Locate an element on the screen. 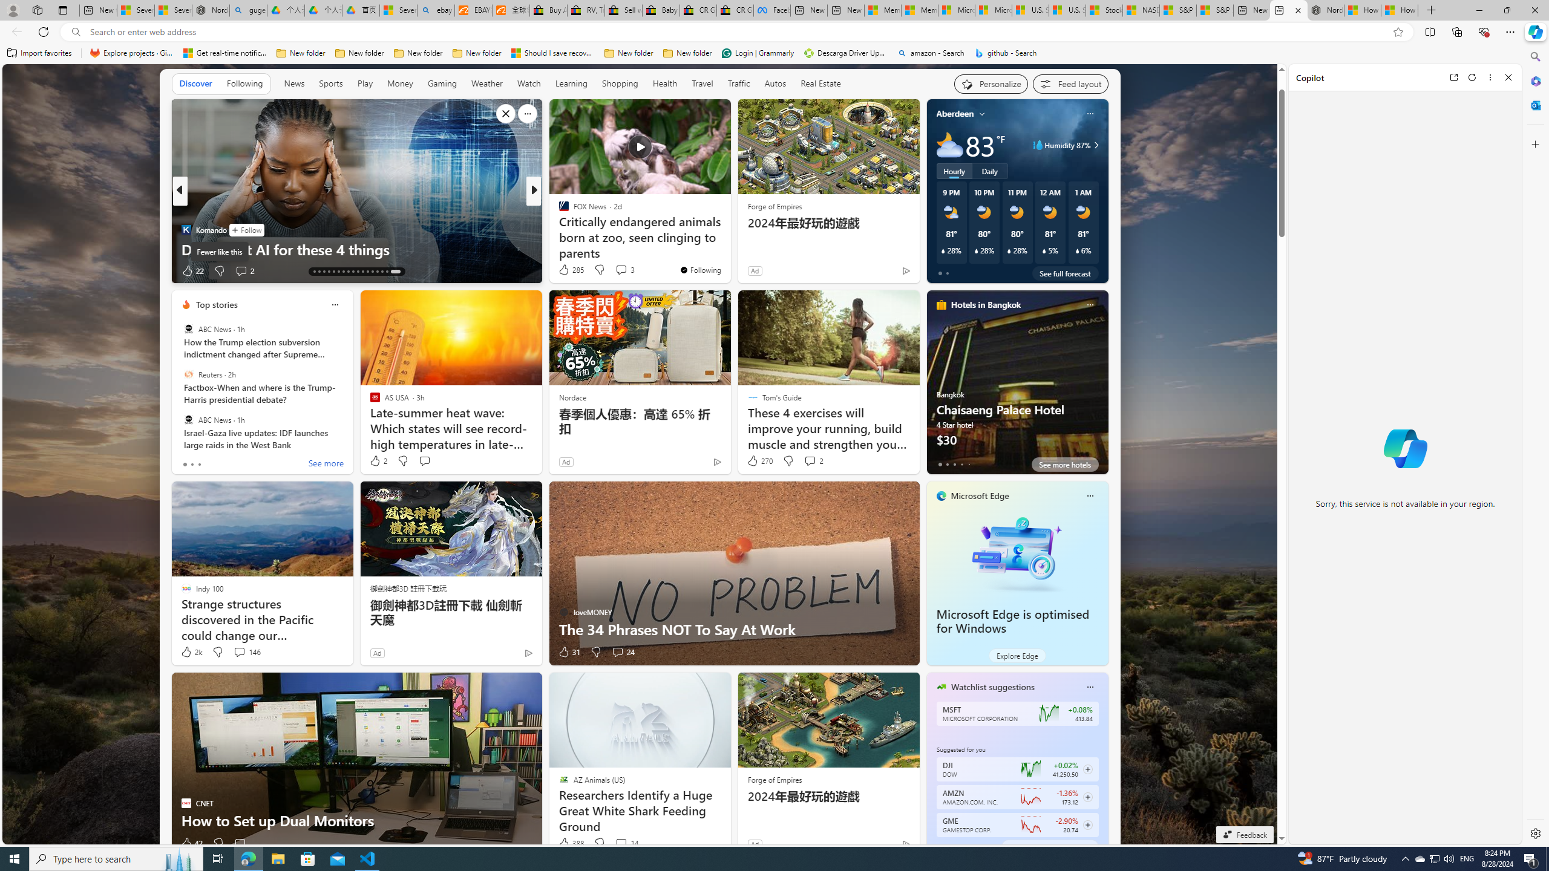  Should I save recovered Word documents? - Microsoft Support is located at coordinates (553, 53).